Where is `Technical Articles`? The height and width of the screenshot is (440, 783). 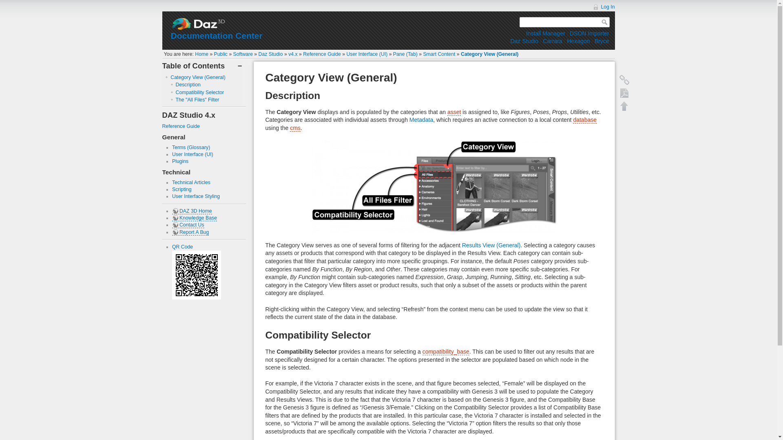
Technical Articles is located at coordinates (191, 182).